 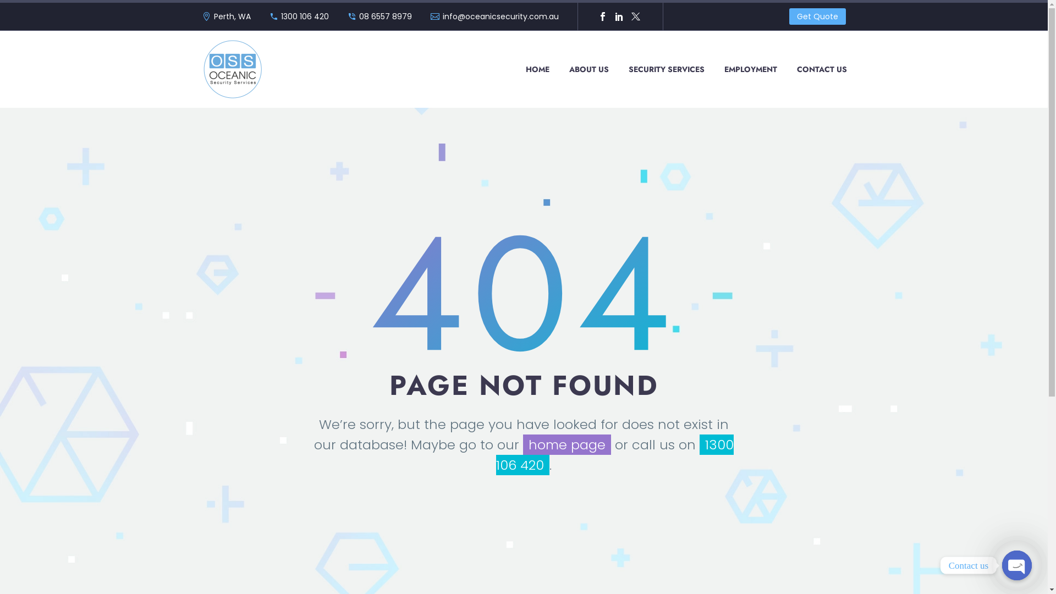 I want to click on Facebook, so click(x=603, y=16).